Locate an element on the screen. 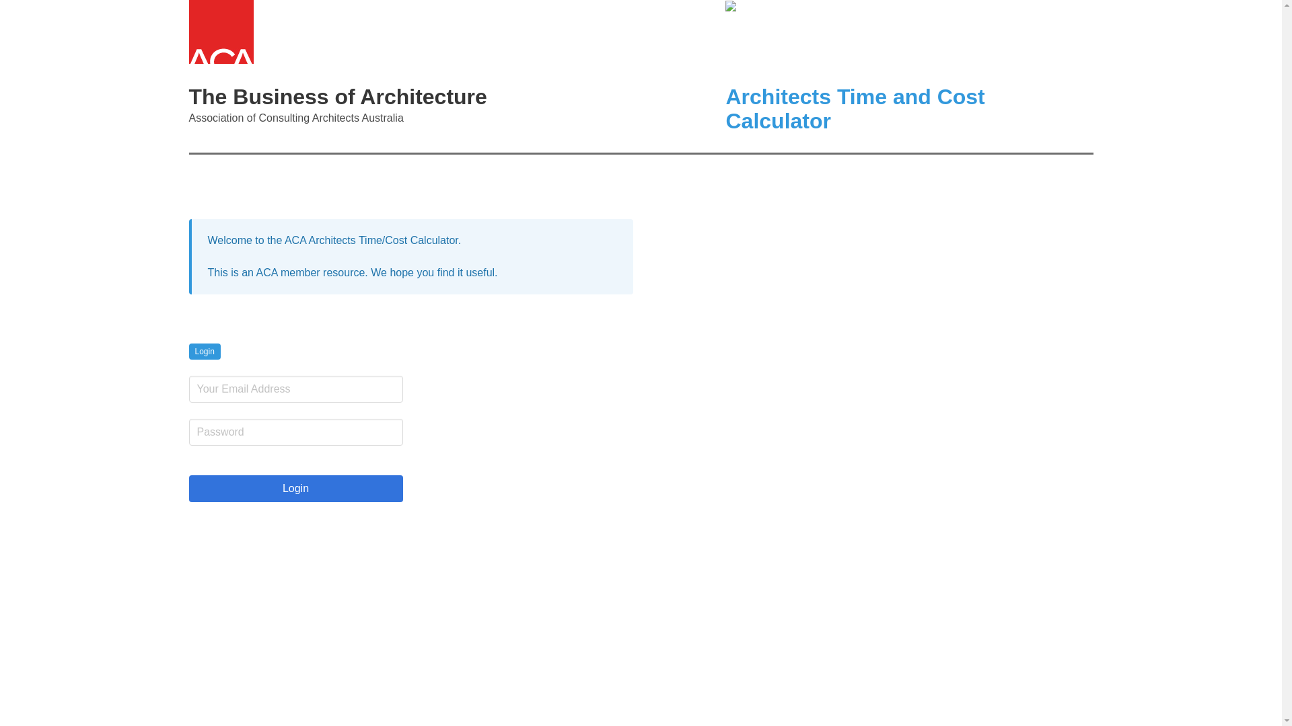 The image size is (1292, 726). Login is located at coordinates (295, 489).